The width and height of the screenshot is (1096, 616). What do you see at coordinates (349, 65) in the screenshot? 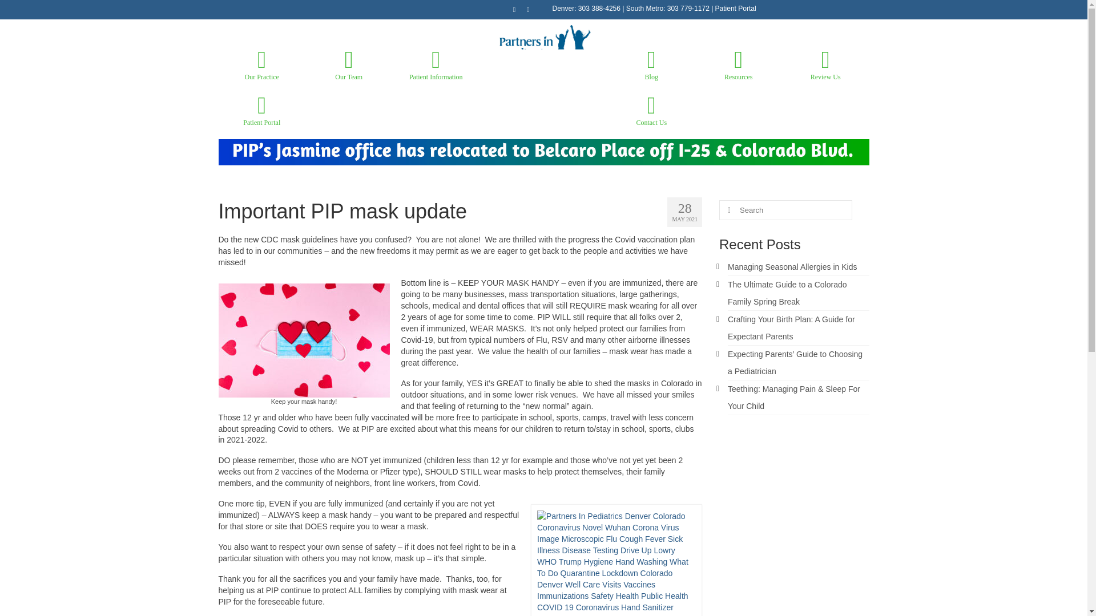
I see `Our Team` at bounding box center [349, 65].